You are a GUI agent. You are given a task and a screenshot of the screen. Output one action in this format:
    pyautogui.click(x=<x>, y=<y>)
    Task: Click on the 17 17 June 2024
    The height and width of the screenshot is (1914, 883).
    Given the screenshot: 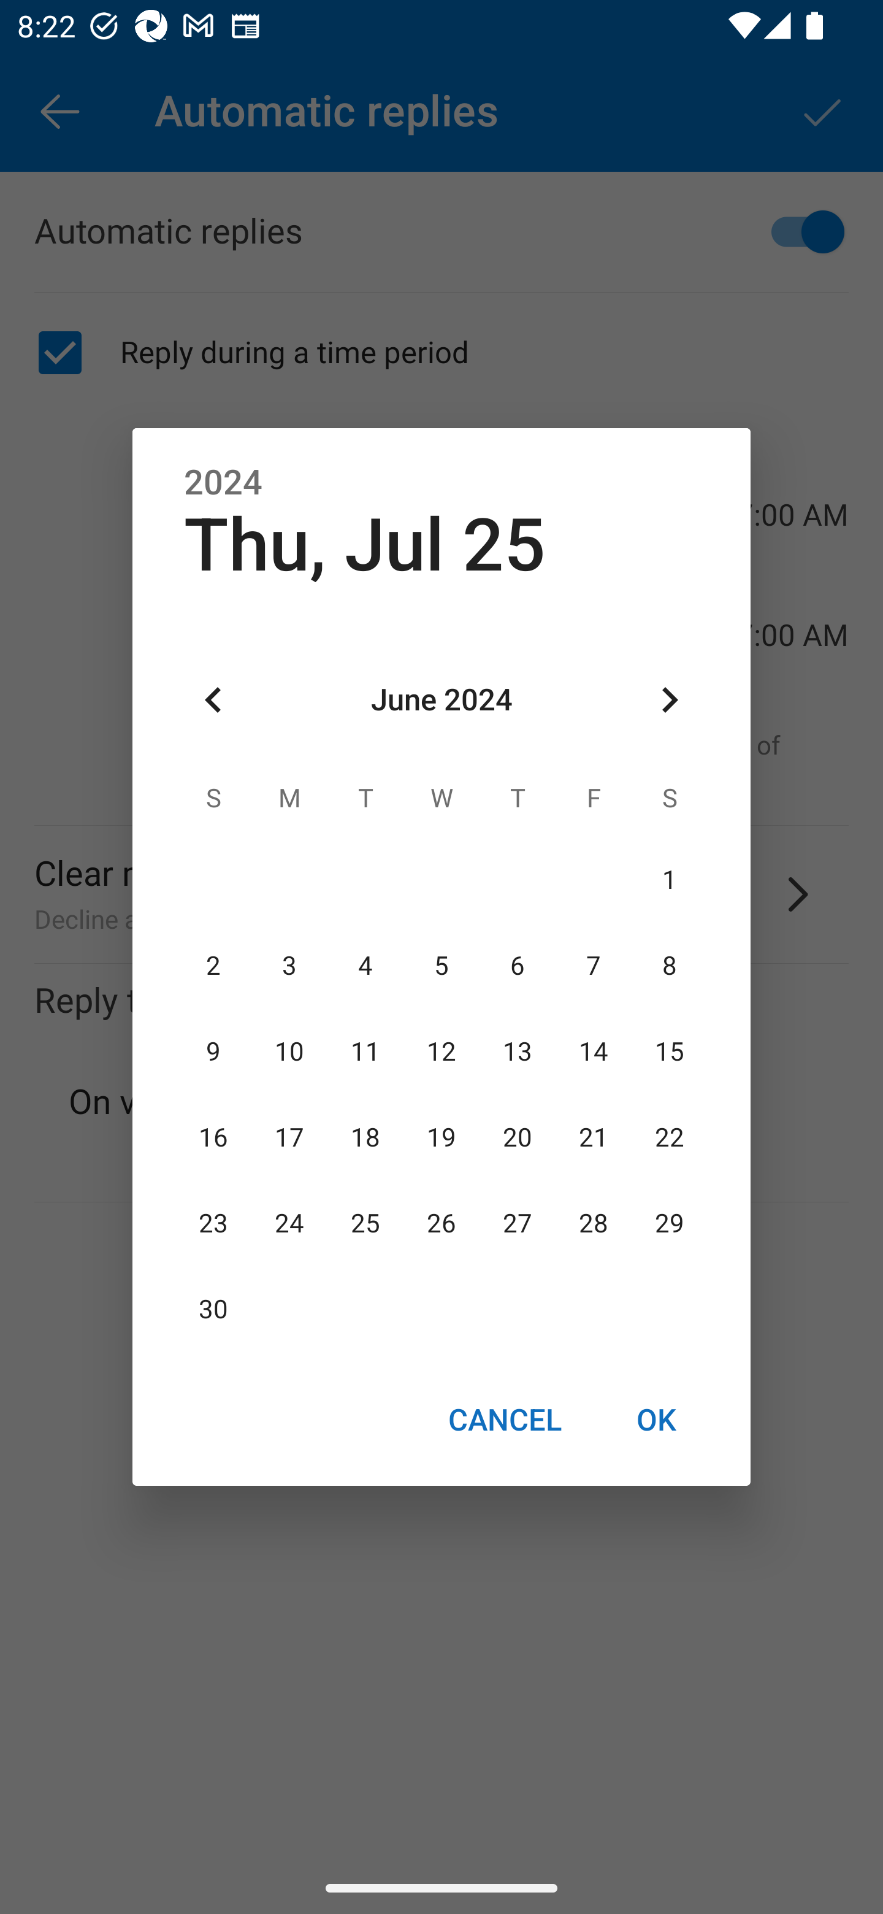 What is the action you would take?
    pyautogui.click(x=289, y=1137)
    